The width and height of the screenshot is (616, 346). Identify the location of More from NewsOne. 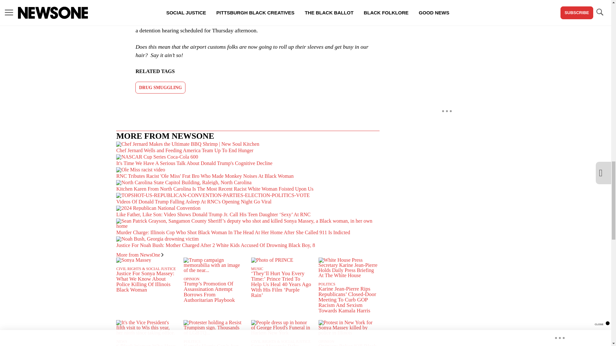
(140, 255).